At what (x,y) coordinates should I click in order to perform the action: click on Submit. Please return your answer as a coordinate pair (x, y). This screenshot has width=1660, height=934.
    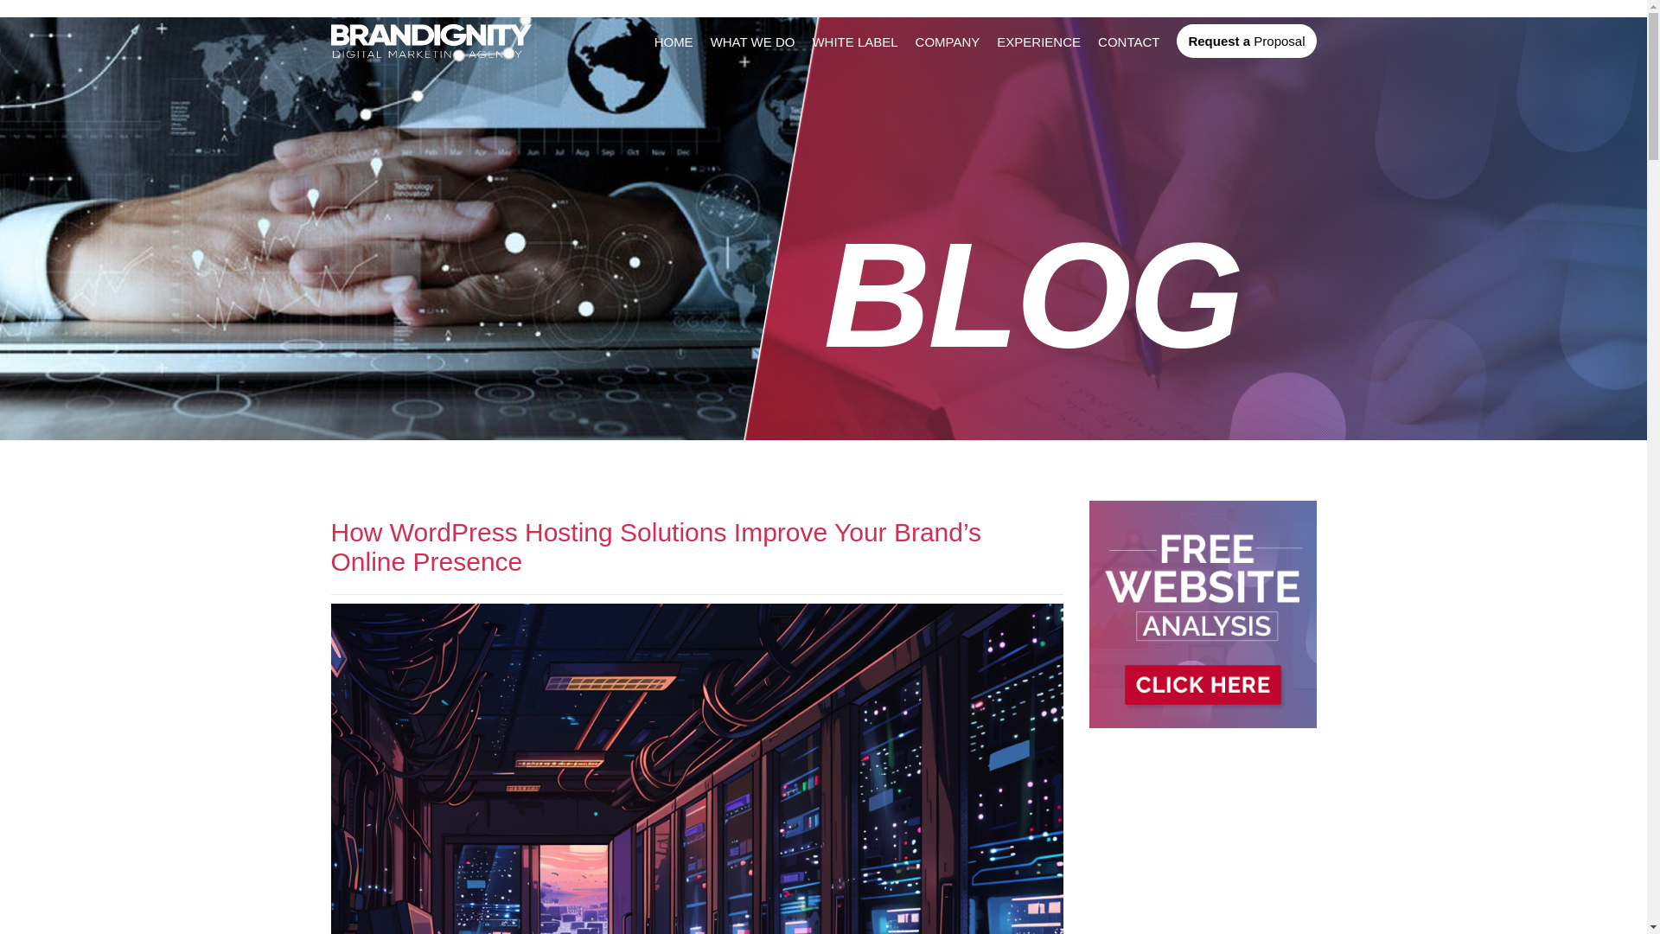
    Looking at the image, I should click on (498, 450).